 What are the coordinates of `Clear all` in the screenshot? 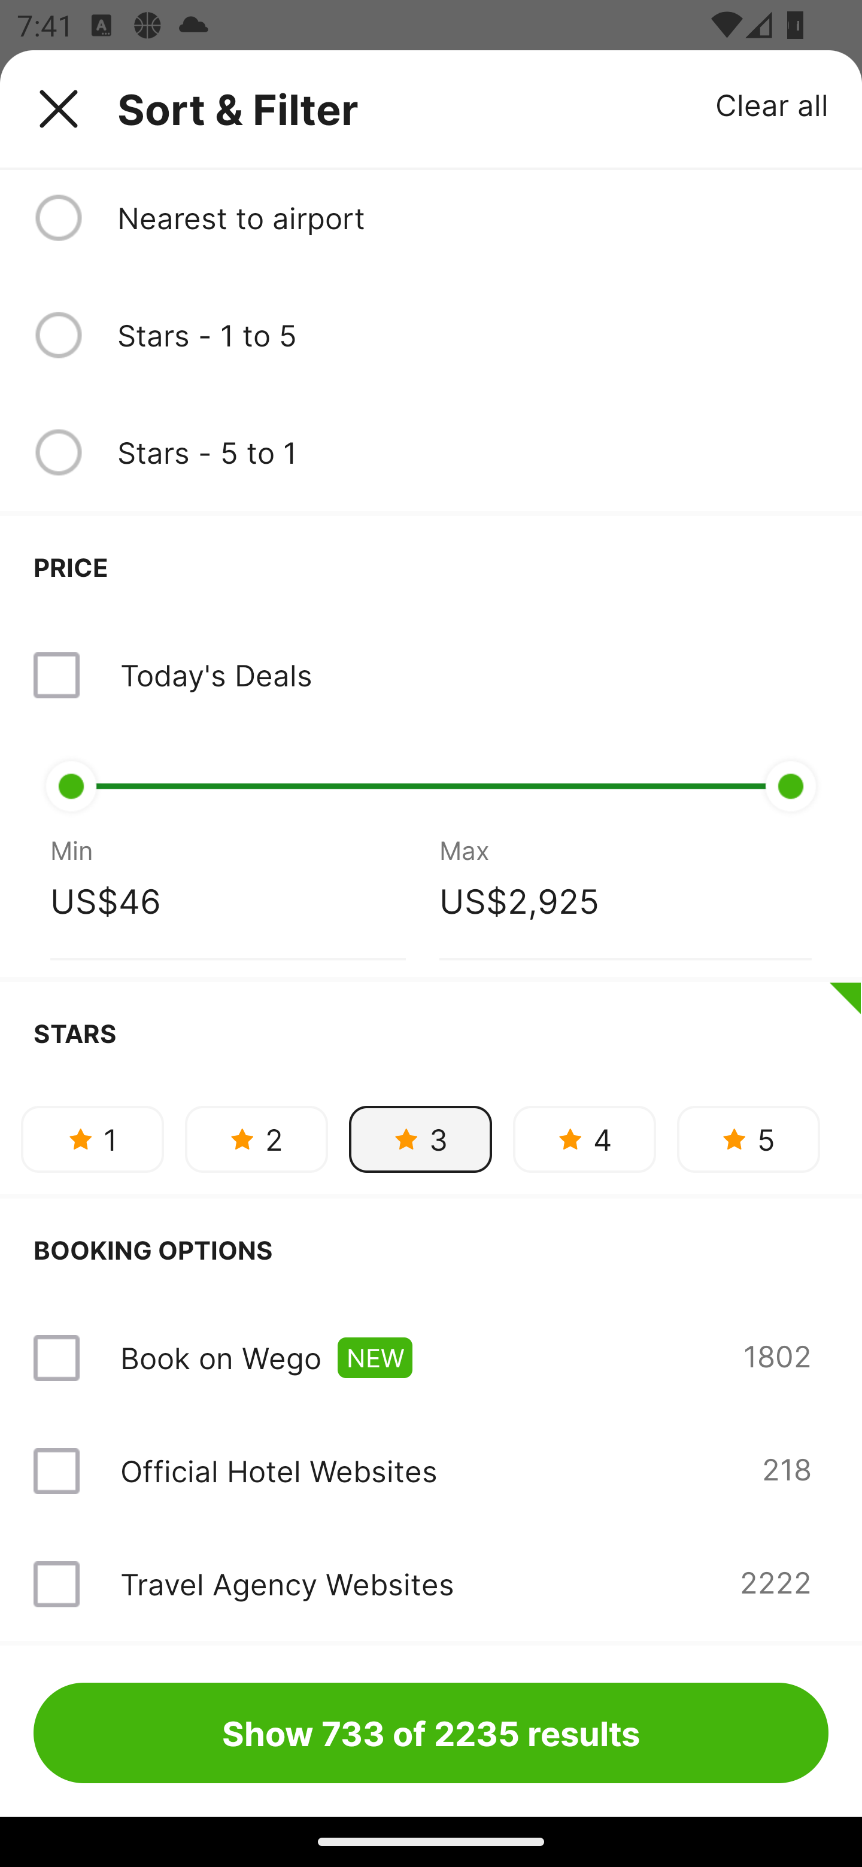 It's located at (772, 104).